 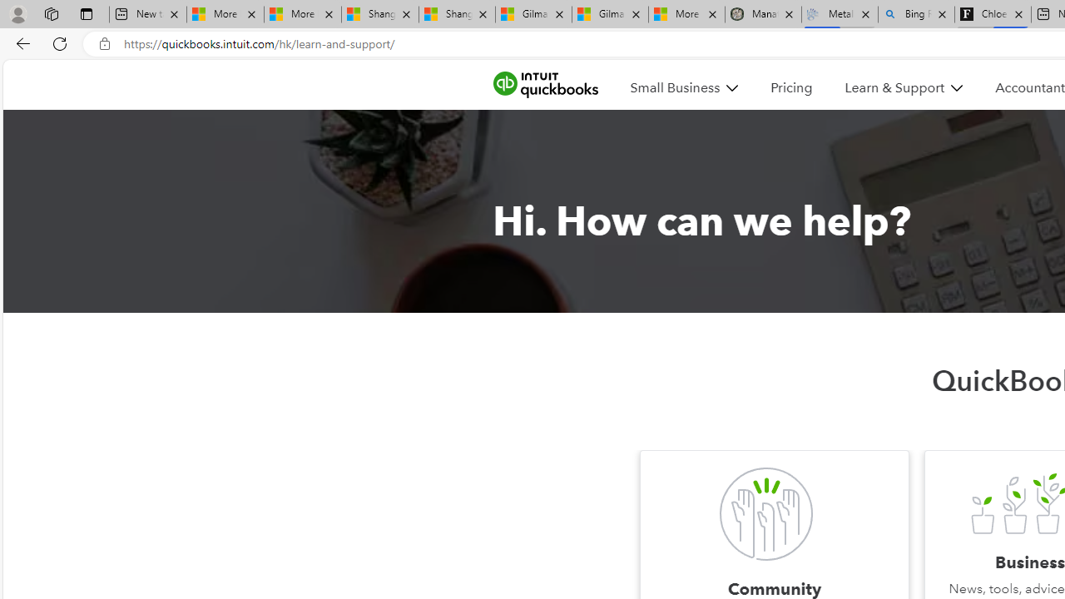 What do you see at coordinates (765, 514) in the screenshot?
I see `Community` at bounding box center [765, 514].